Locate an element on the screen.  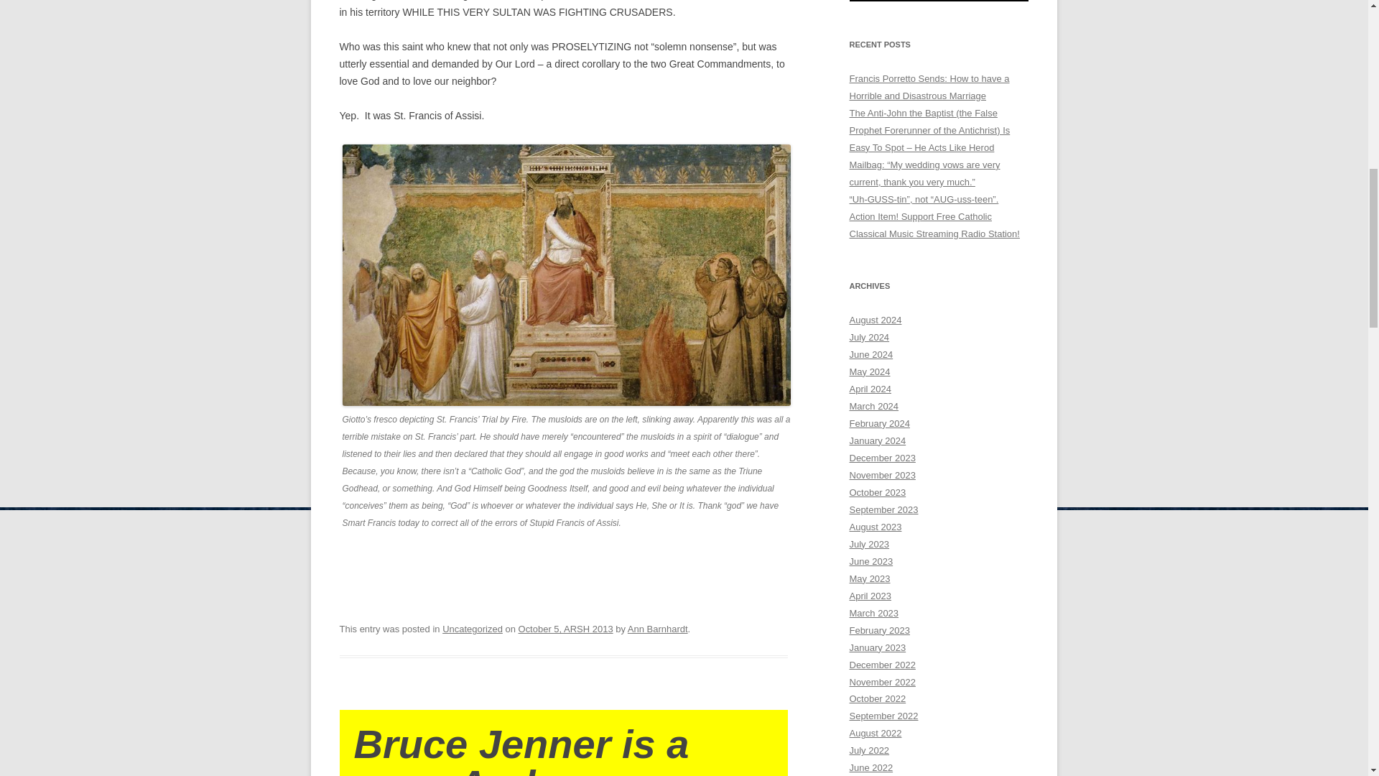
March 2024 is located at coordinates (873, 407).